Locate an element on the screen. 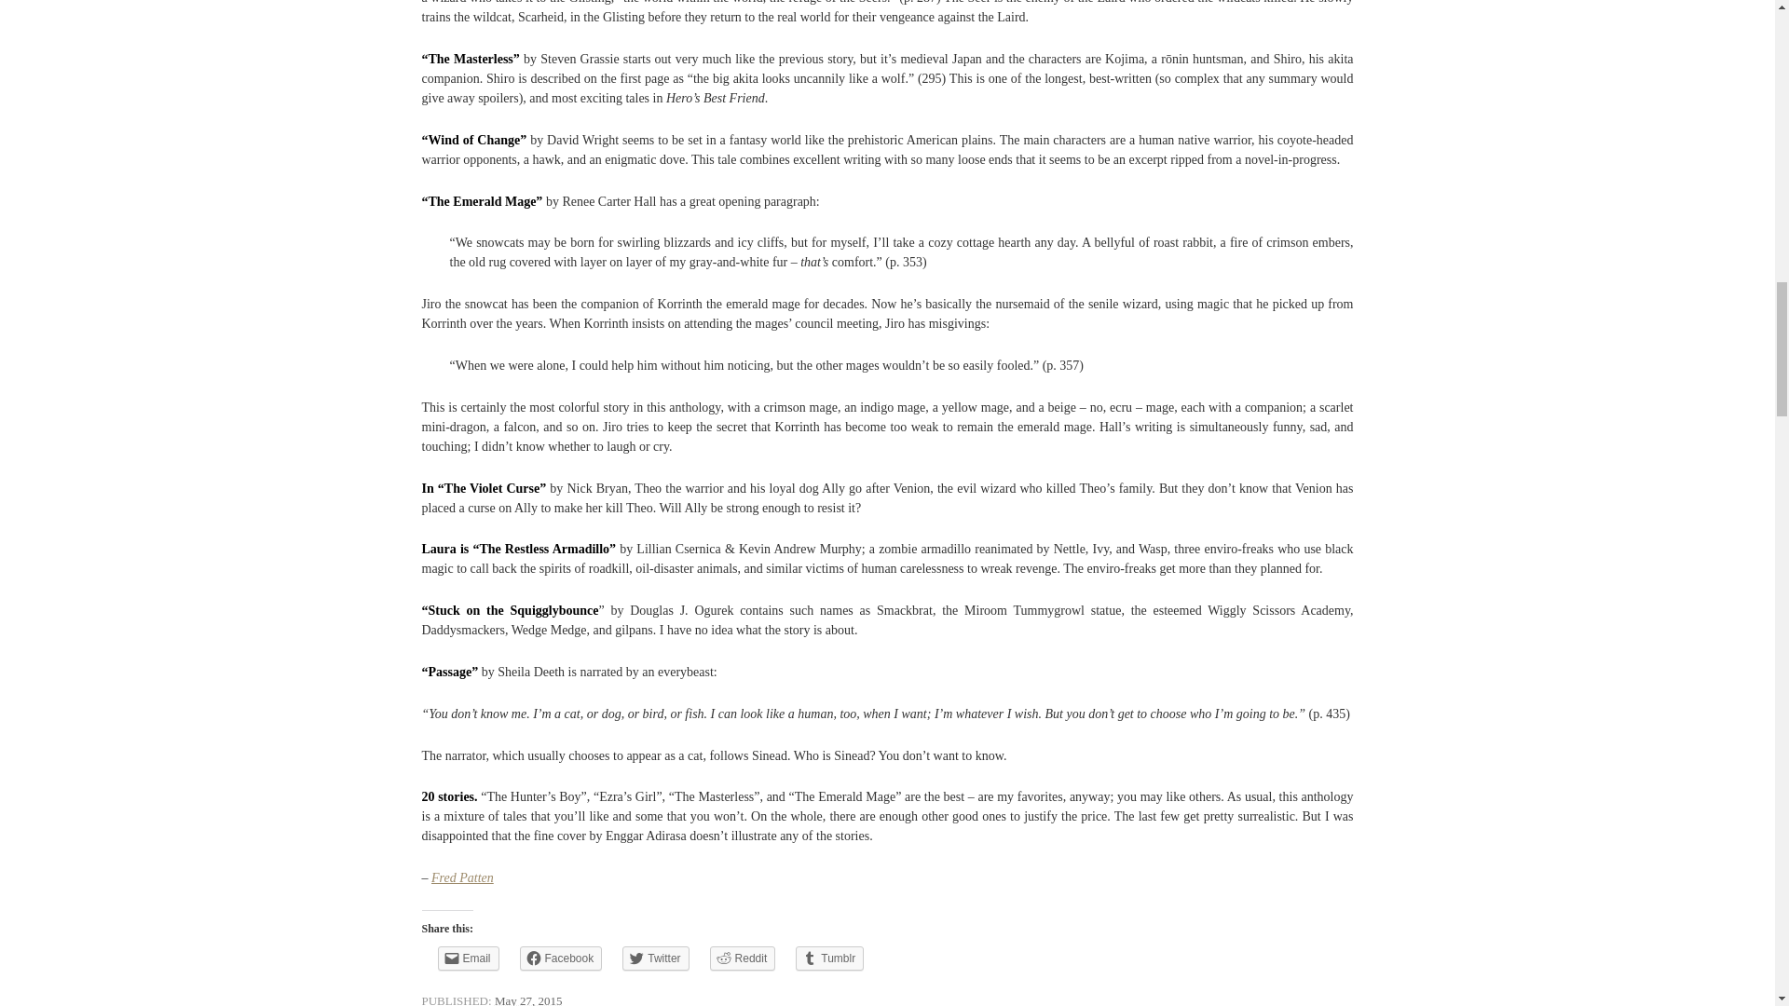 The height and width of the screenshot is (1006, 1789). Twitter is located at coordinates (656, 958).